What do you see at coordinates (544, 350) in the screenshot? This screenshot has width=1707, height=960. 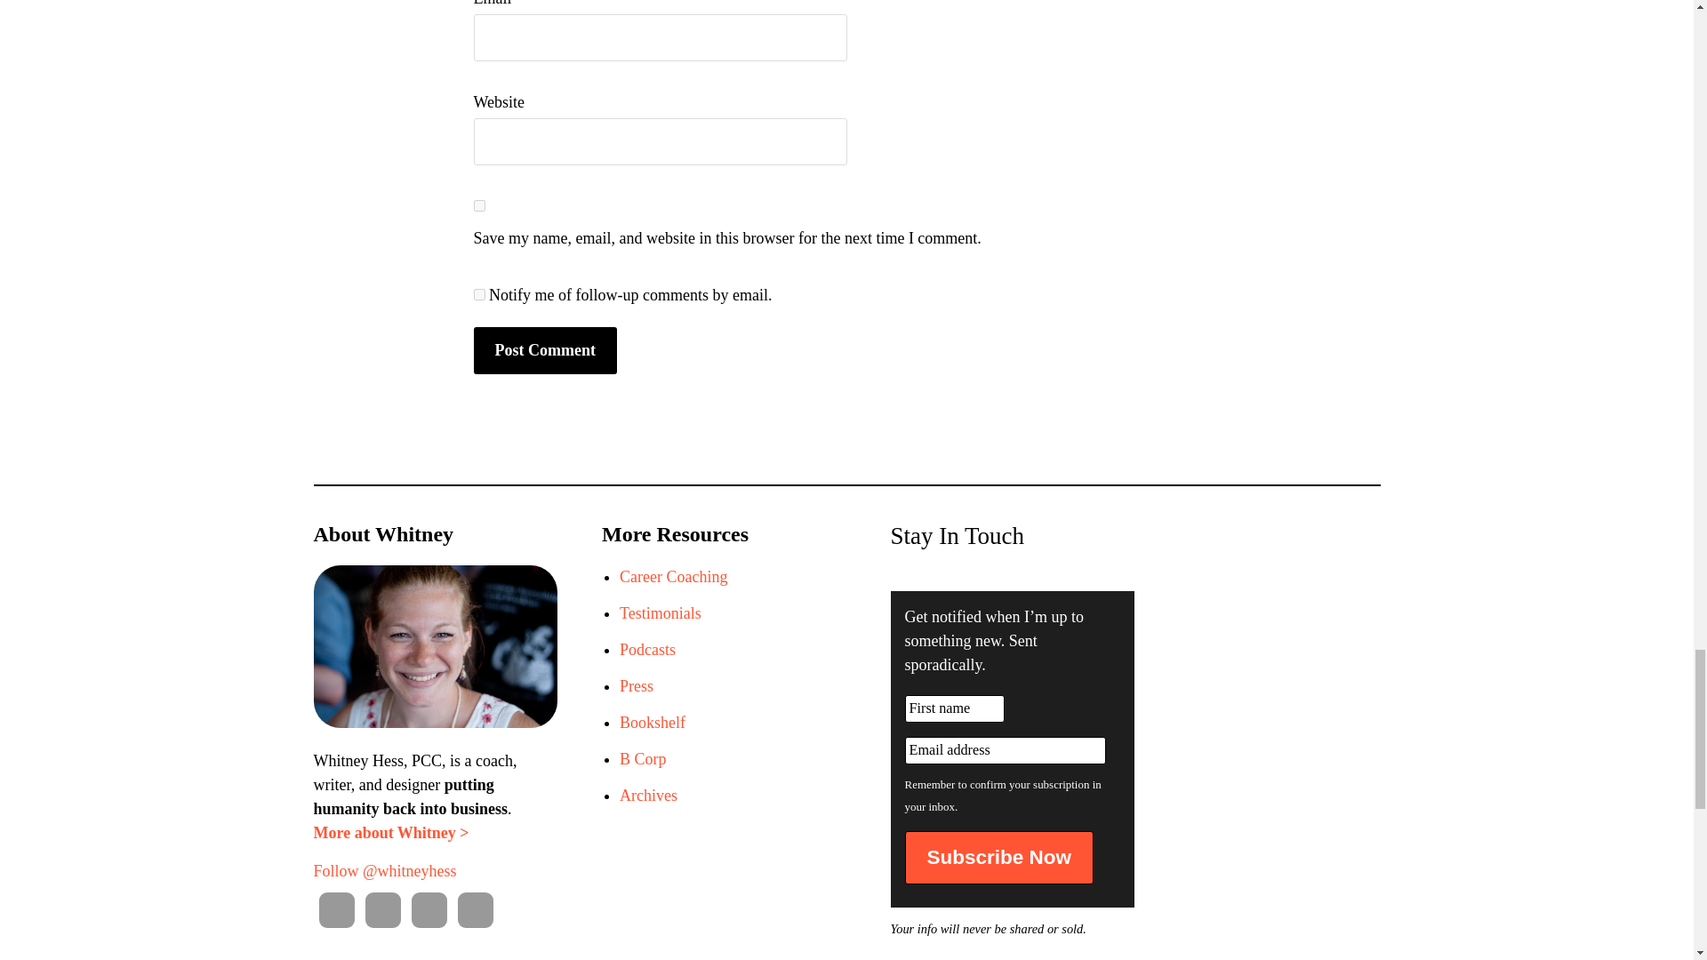 I see `Post Comment` at bounding box center [544, 350].